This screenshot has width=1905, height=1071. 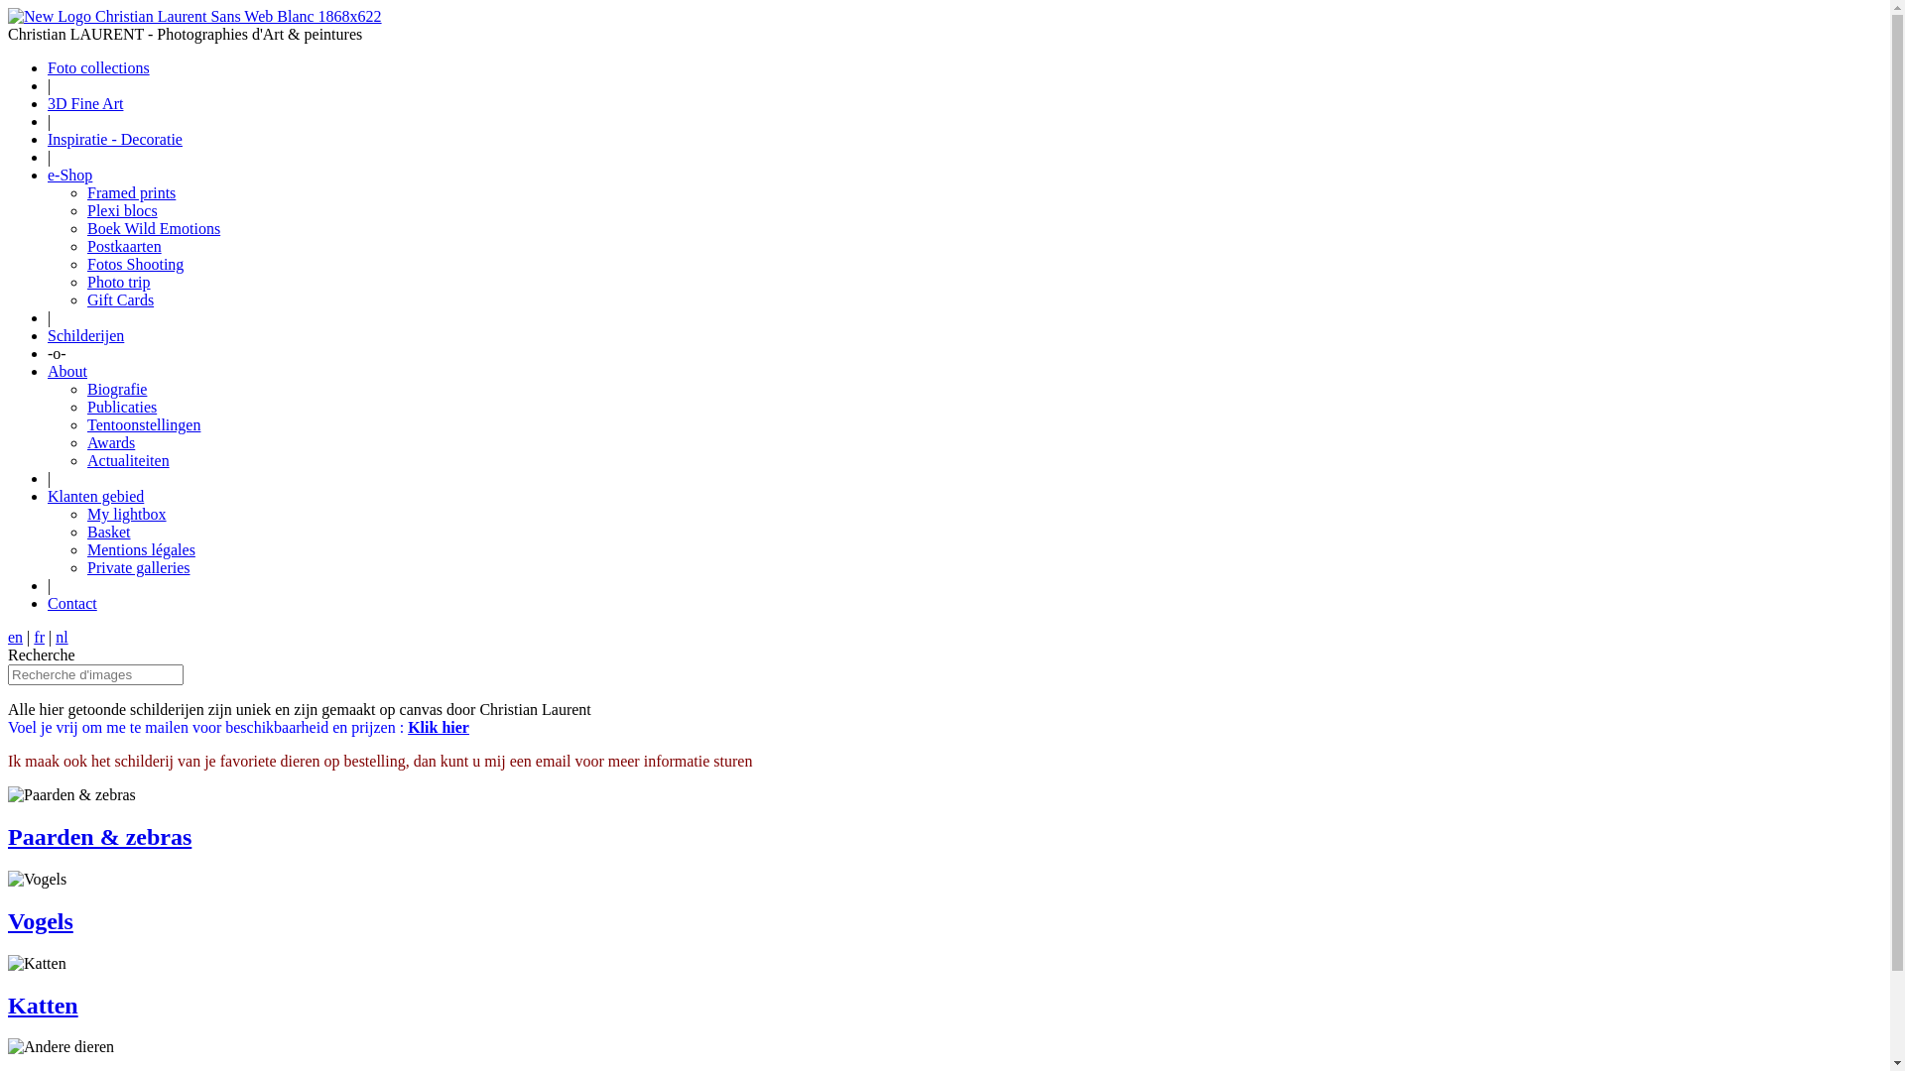 I want to click on Boek Wild Emotions, so click(x=154, y=228).